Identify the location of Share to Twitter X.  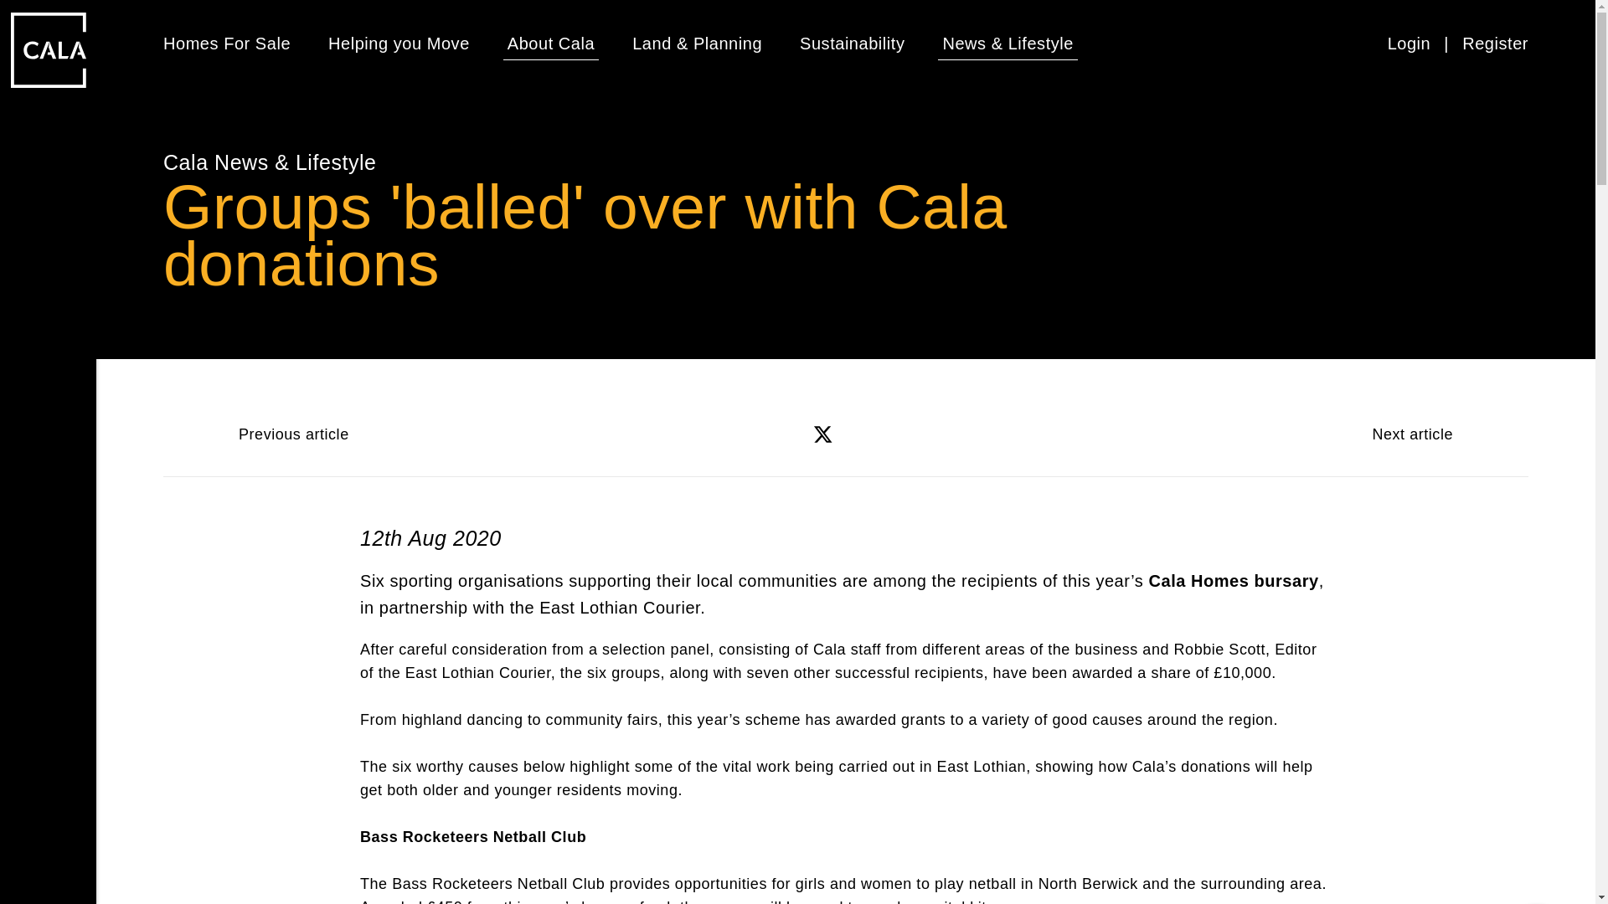
(822, 434).